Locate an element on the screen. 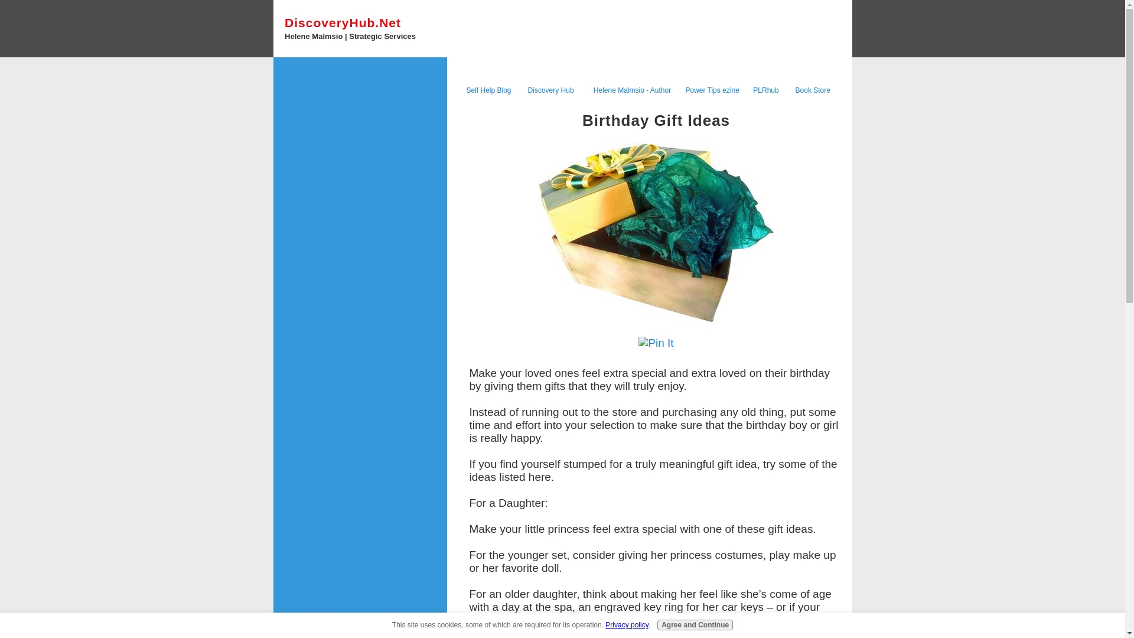  Book Store is located at coordinates (813, 90).